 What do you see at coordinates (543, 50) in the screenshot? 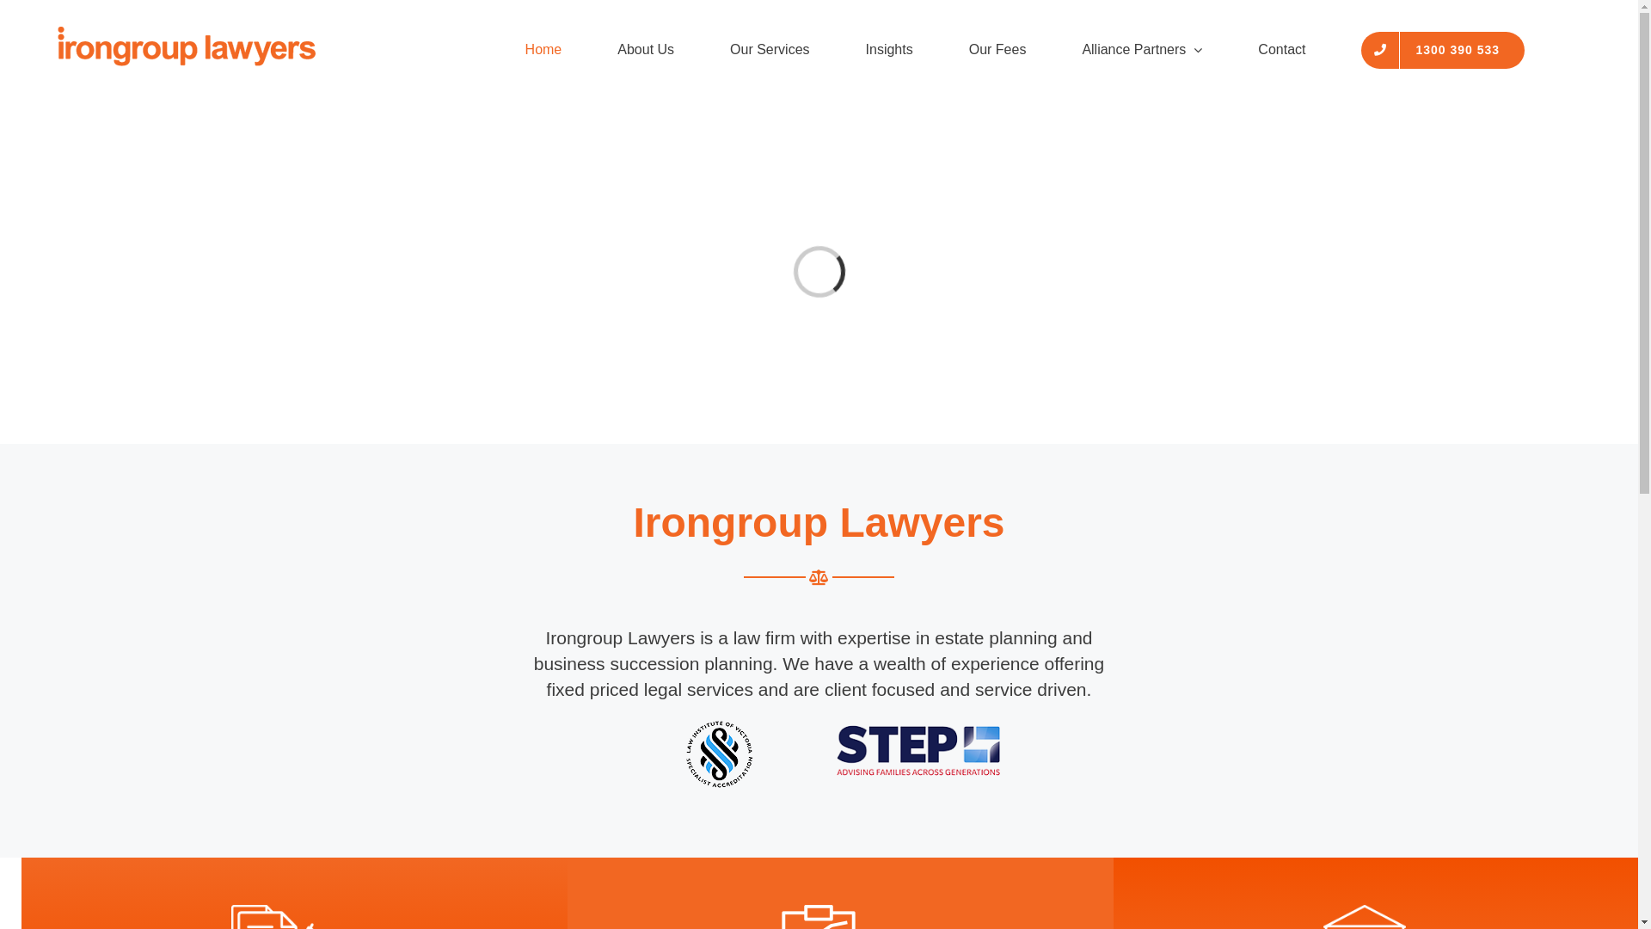
I see `Home` at bounding box center [543, 50].